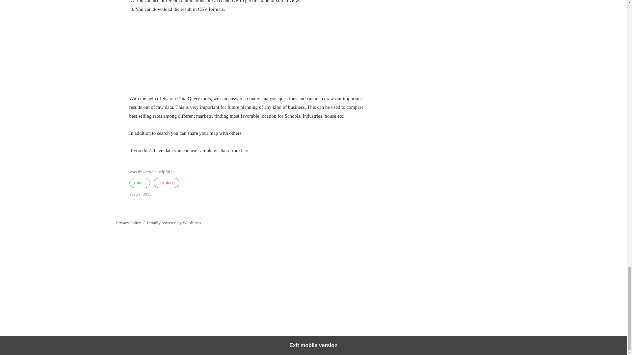 Image resolution: width=632 pixels, height=355 pixels. What do you see at coordinates (140, 183) in the screenshot?
I see `Like 3` at bounding box center [140, 183].